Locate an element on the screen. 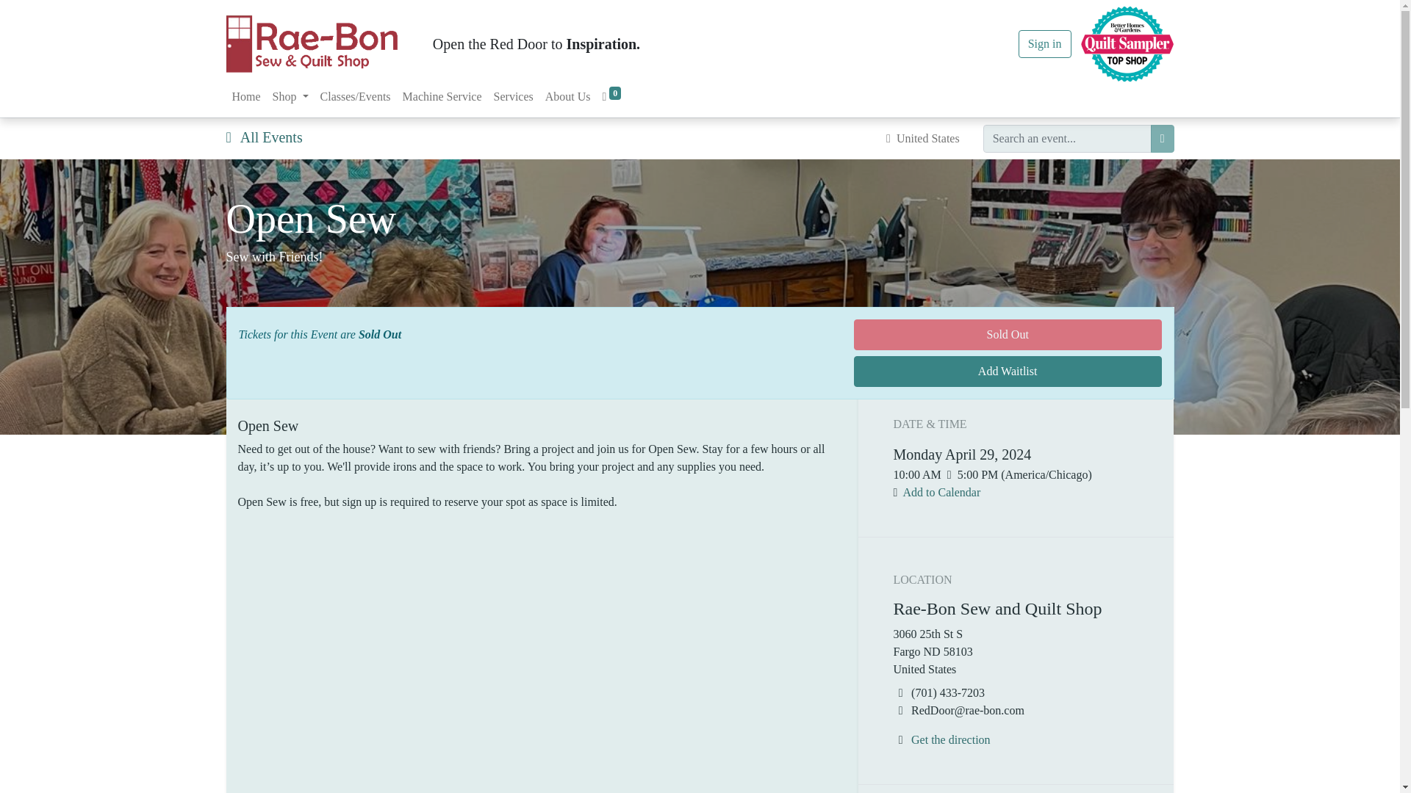 This screenshot has height=793, width=1411. United States is located at coordinates (922, 138).